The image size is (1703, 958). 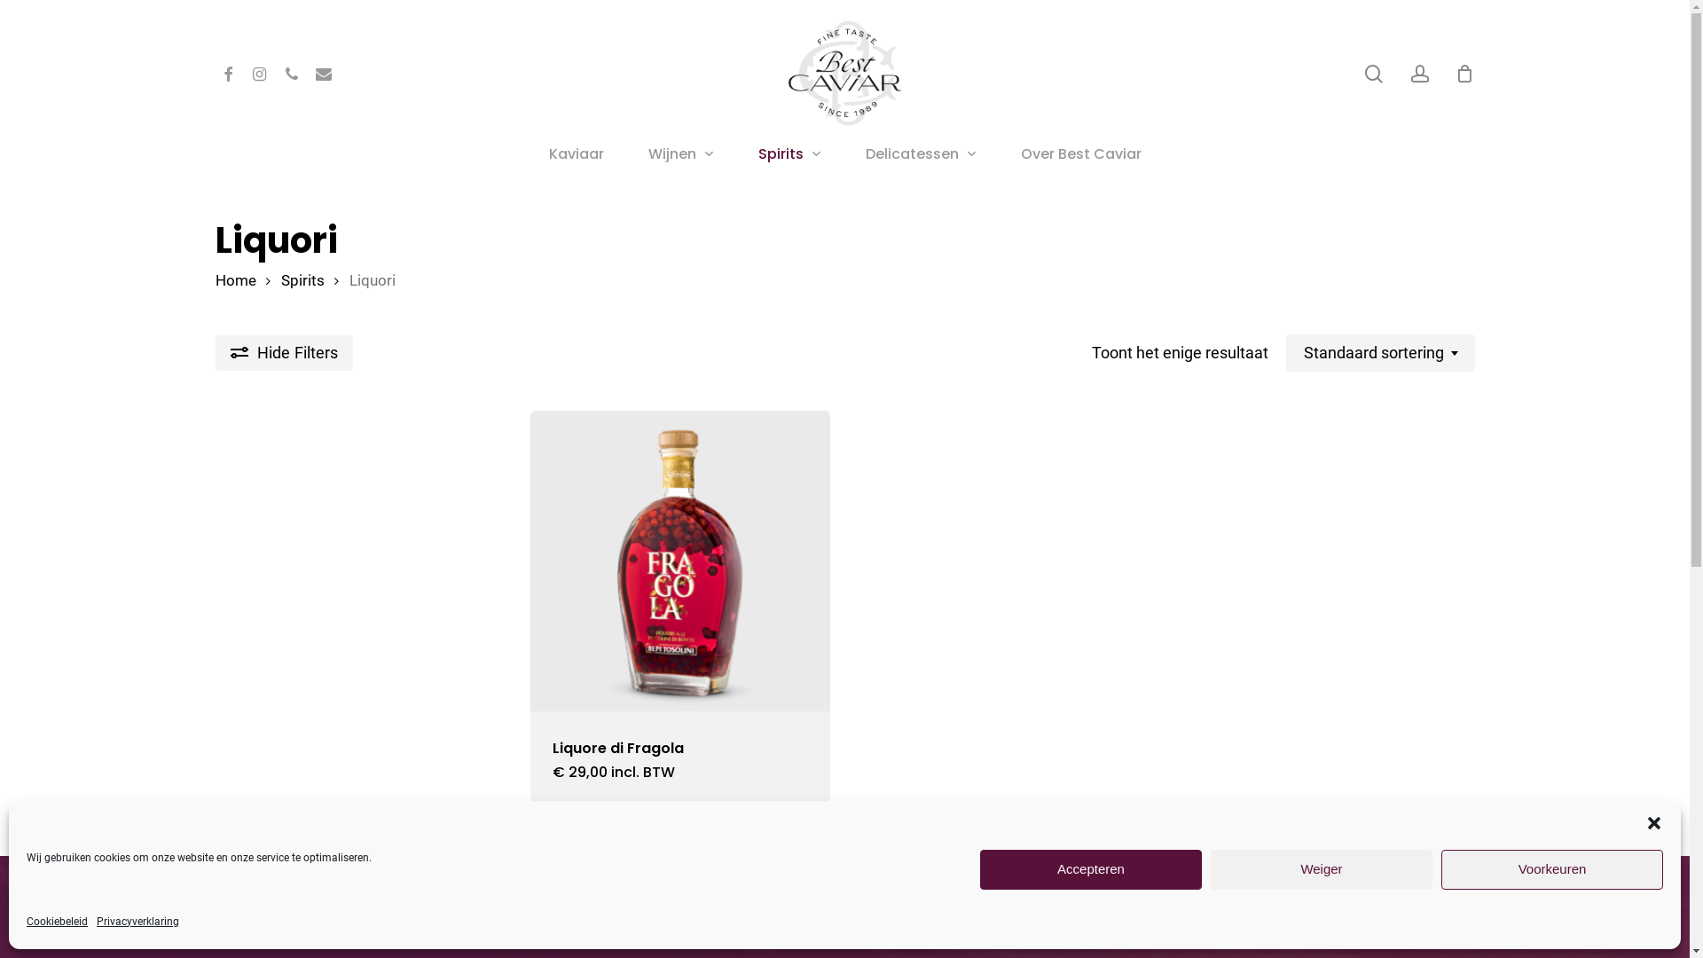 I want to click on Over Best Caviar, so click(x=1081, y=154).